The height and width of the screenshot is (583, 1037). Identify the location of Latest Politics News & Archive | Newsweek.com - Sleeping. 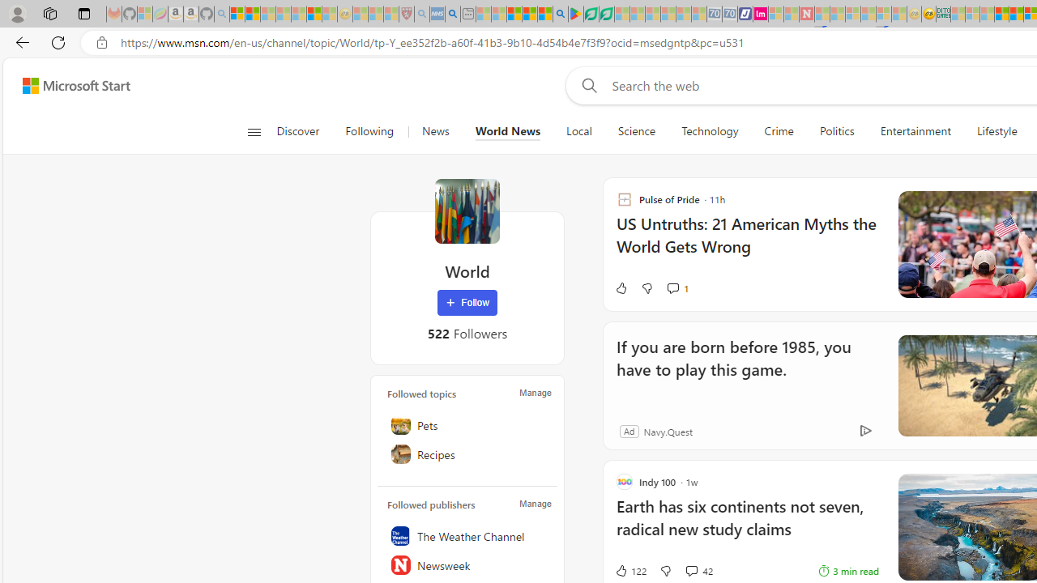
(806, 15).